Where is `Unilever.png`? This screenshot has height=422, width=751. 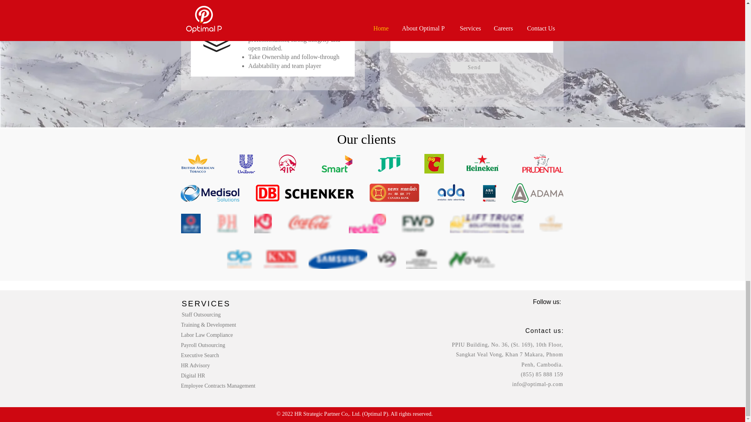 Unilever.png is located at coordinates (246, 163).